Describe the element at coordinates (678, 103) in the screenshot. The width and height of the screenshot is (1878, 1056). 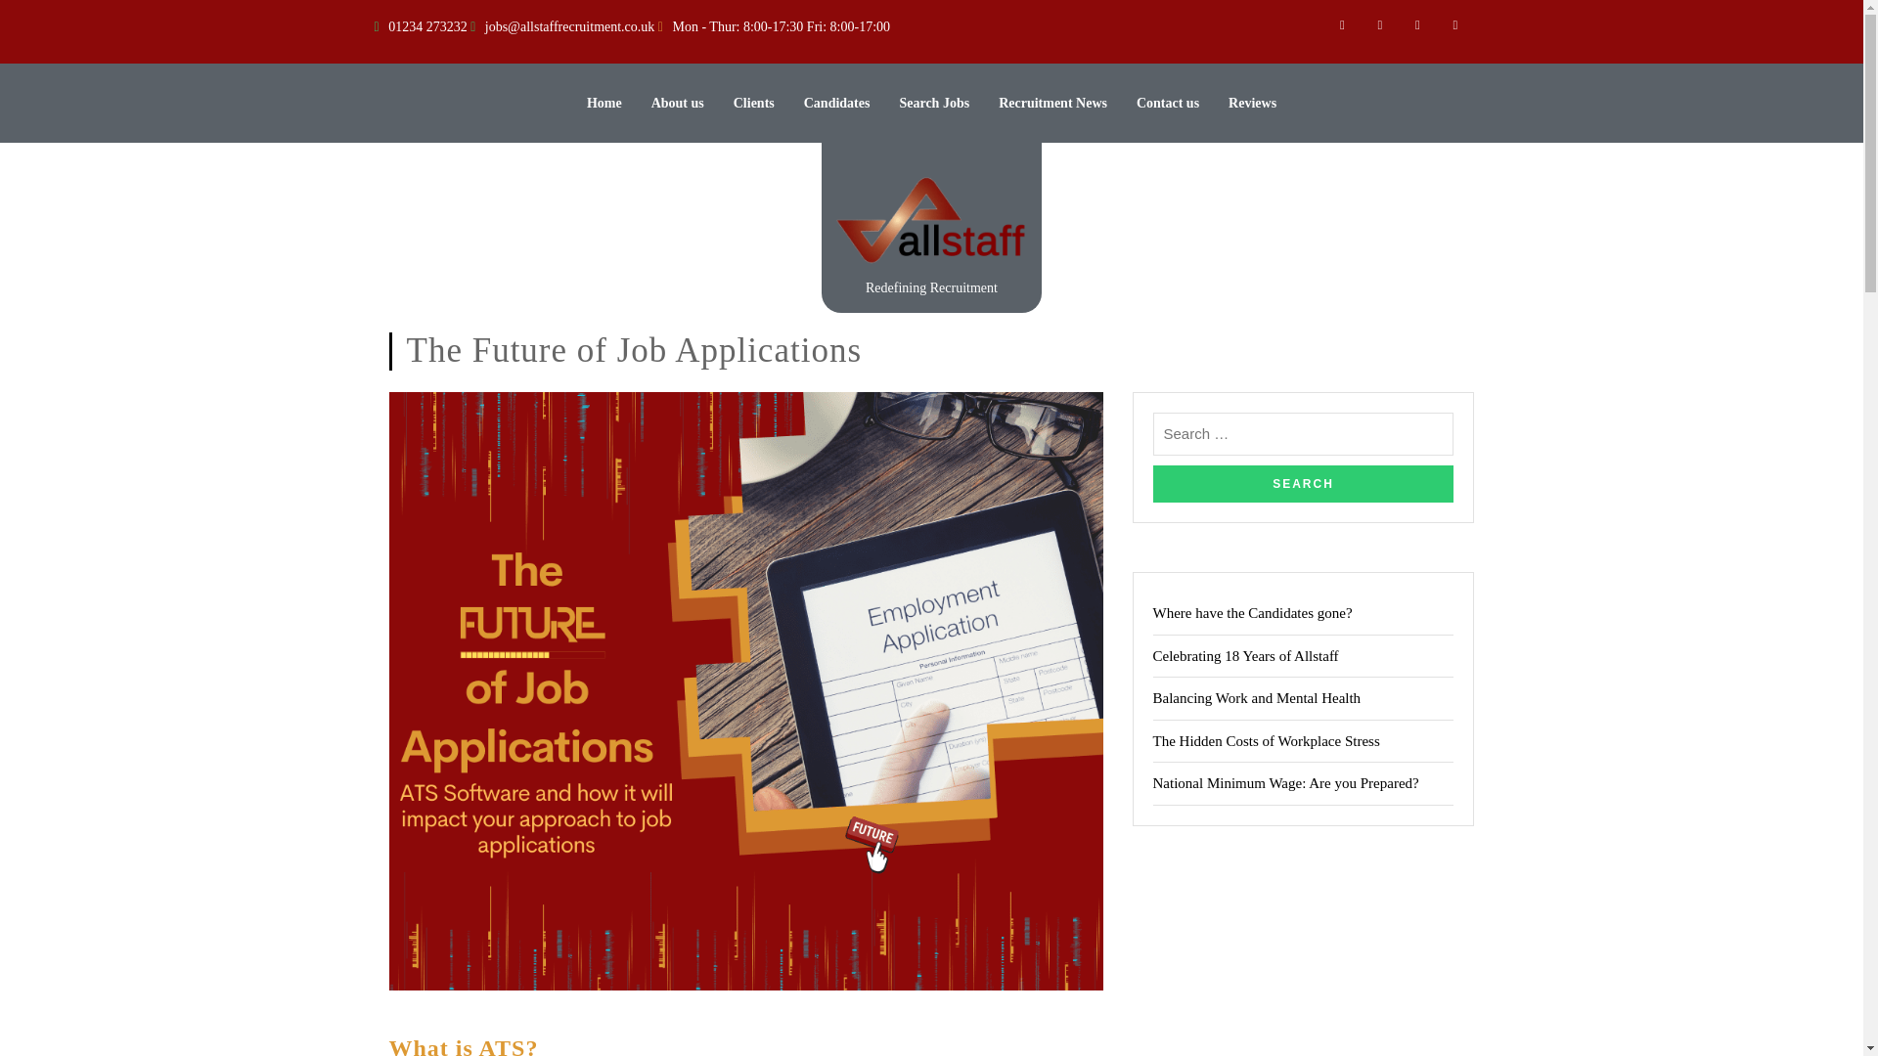
I see `About us` at that location.